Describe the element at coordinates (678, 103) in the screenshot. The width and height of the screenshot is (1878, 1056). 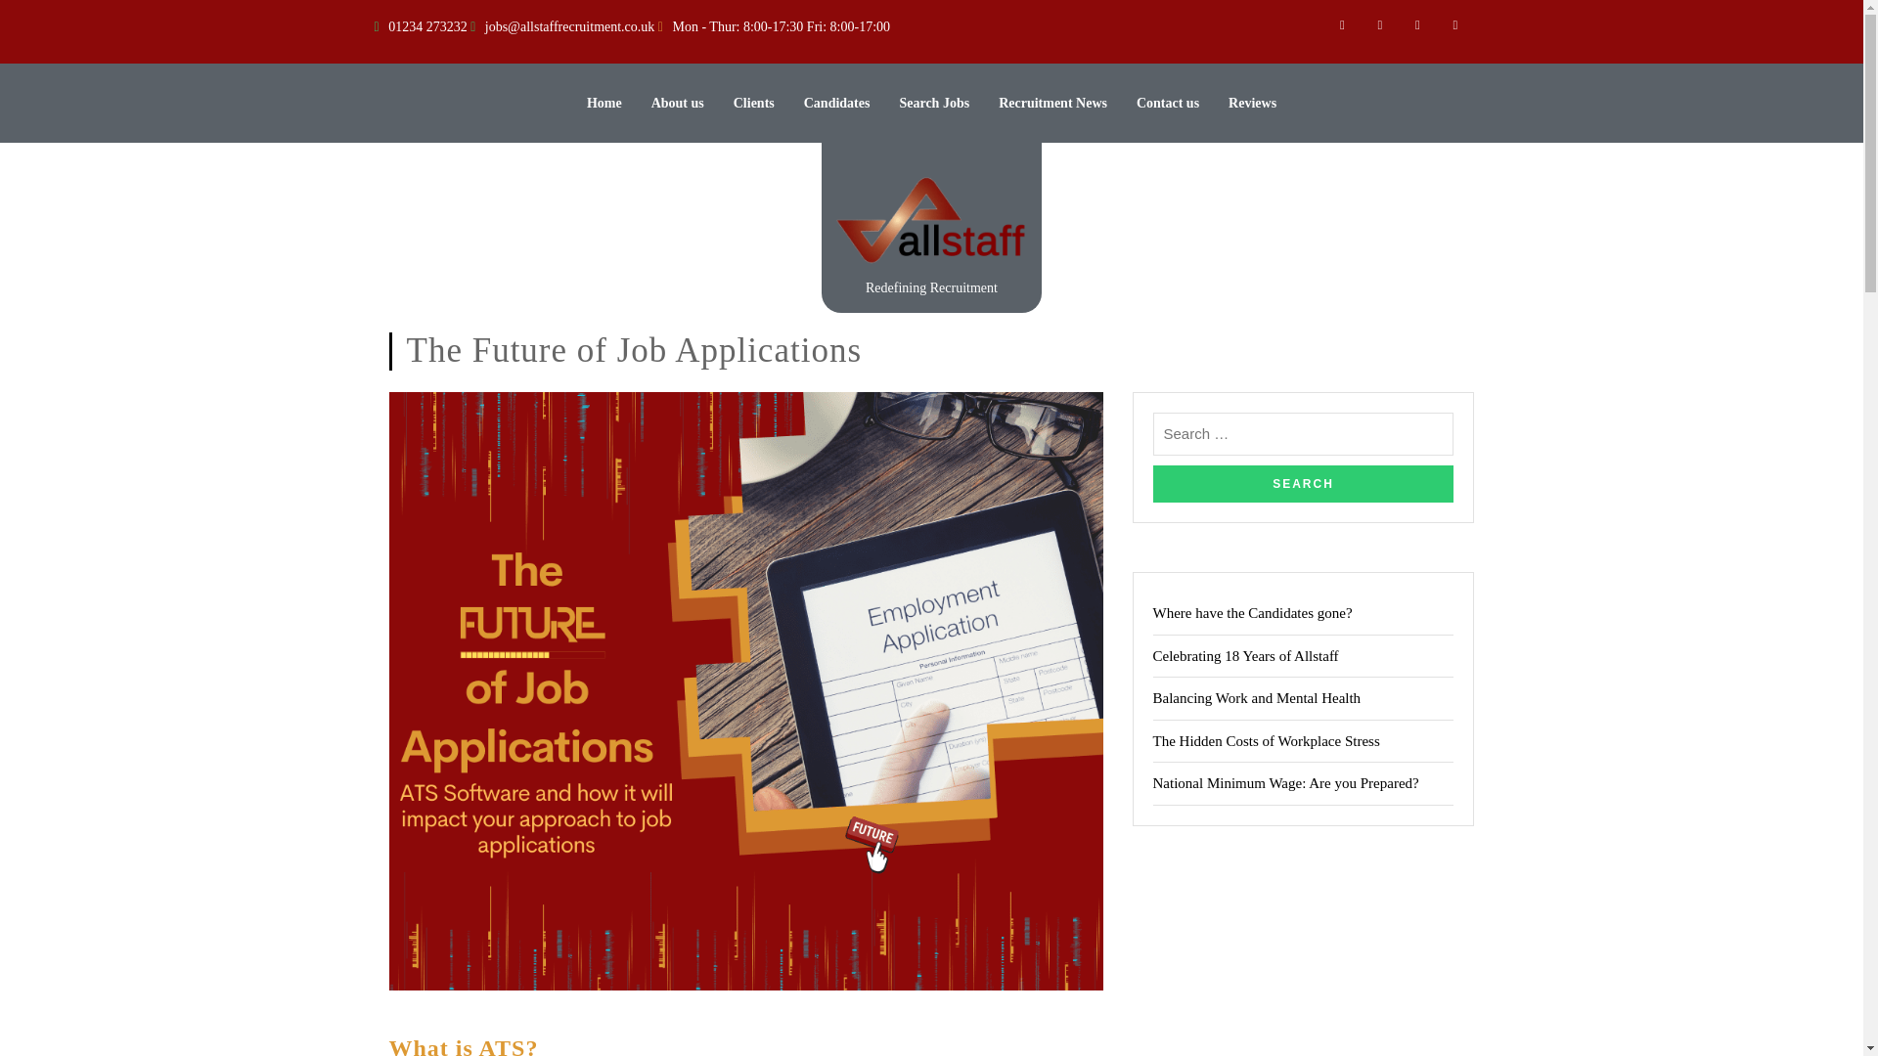
I see `About us` at that location.